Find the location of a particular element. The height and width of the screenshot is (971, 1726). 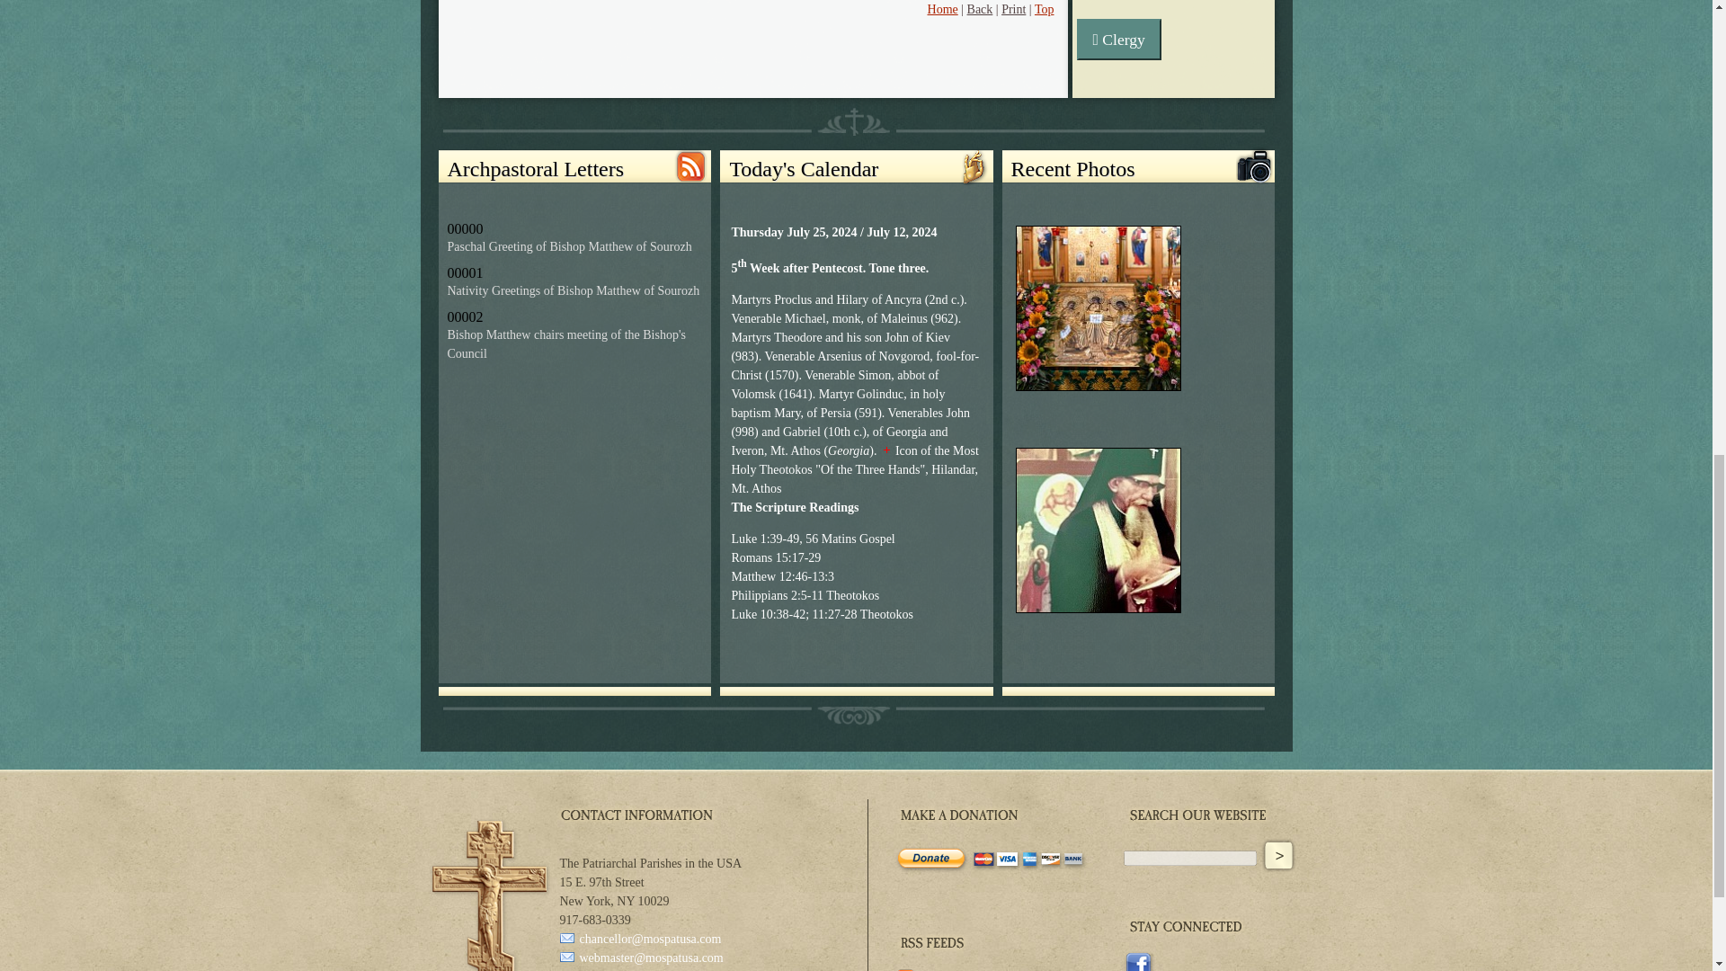

Print is located at coordinates (1012, 9).